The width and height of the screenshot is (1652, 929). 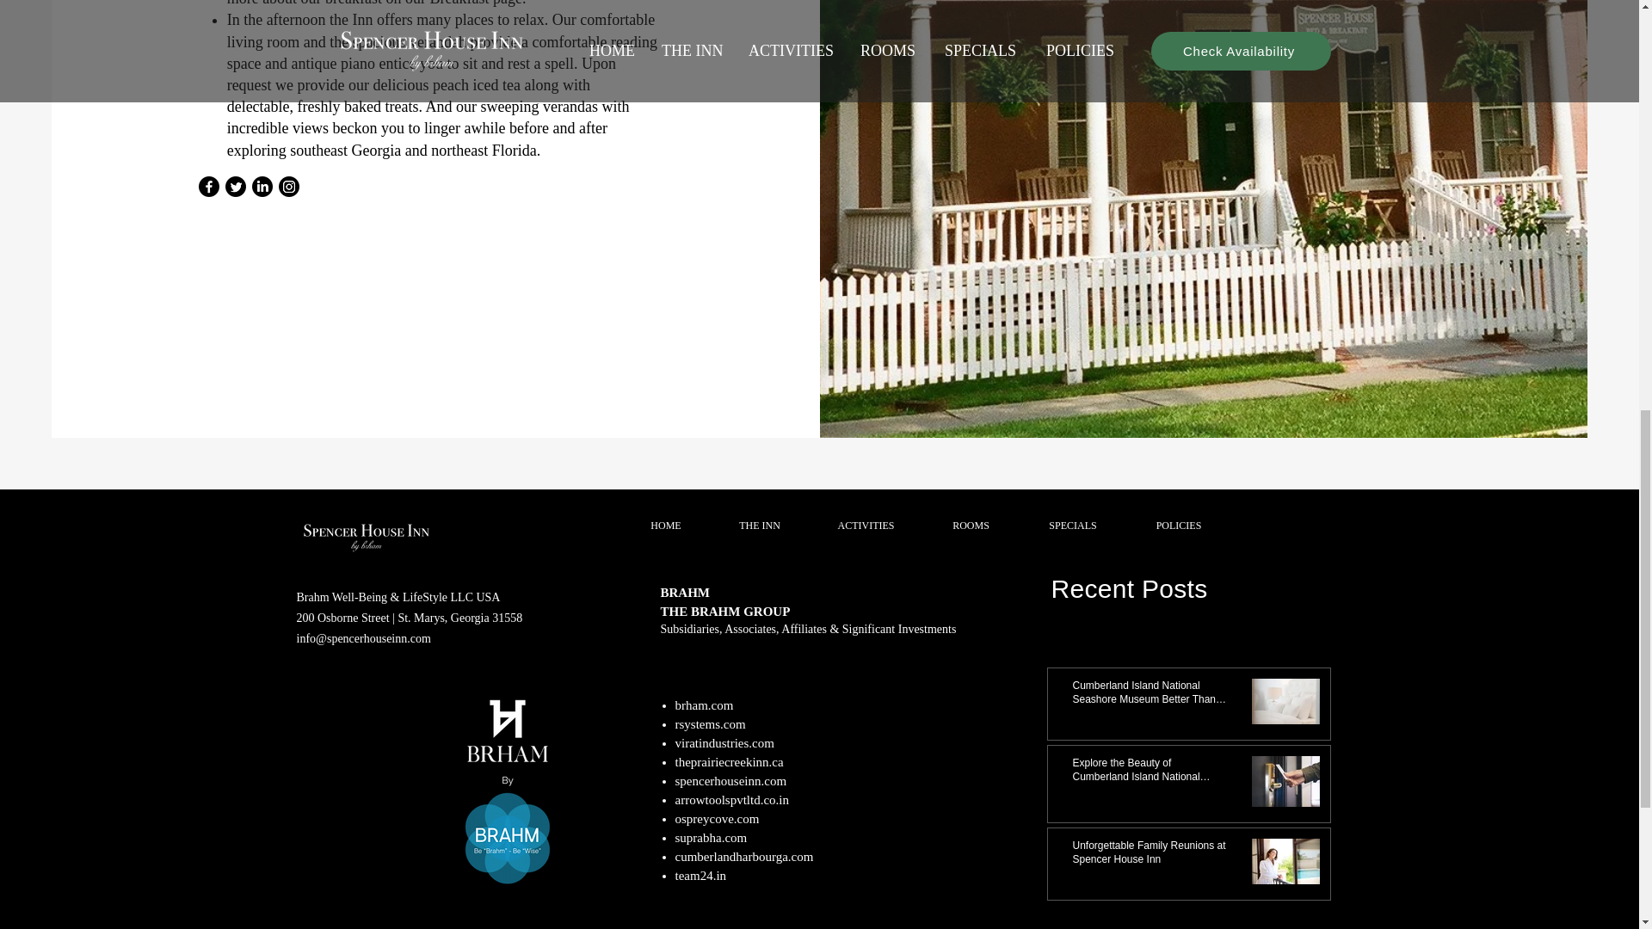 What do you see at coordinates (1072, 526) in the screenshot?
I see `SPECIALS` at bounding box center [1072, 526].